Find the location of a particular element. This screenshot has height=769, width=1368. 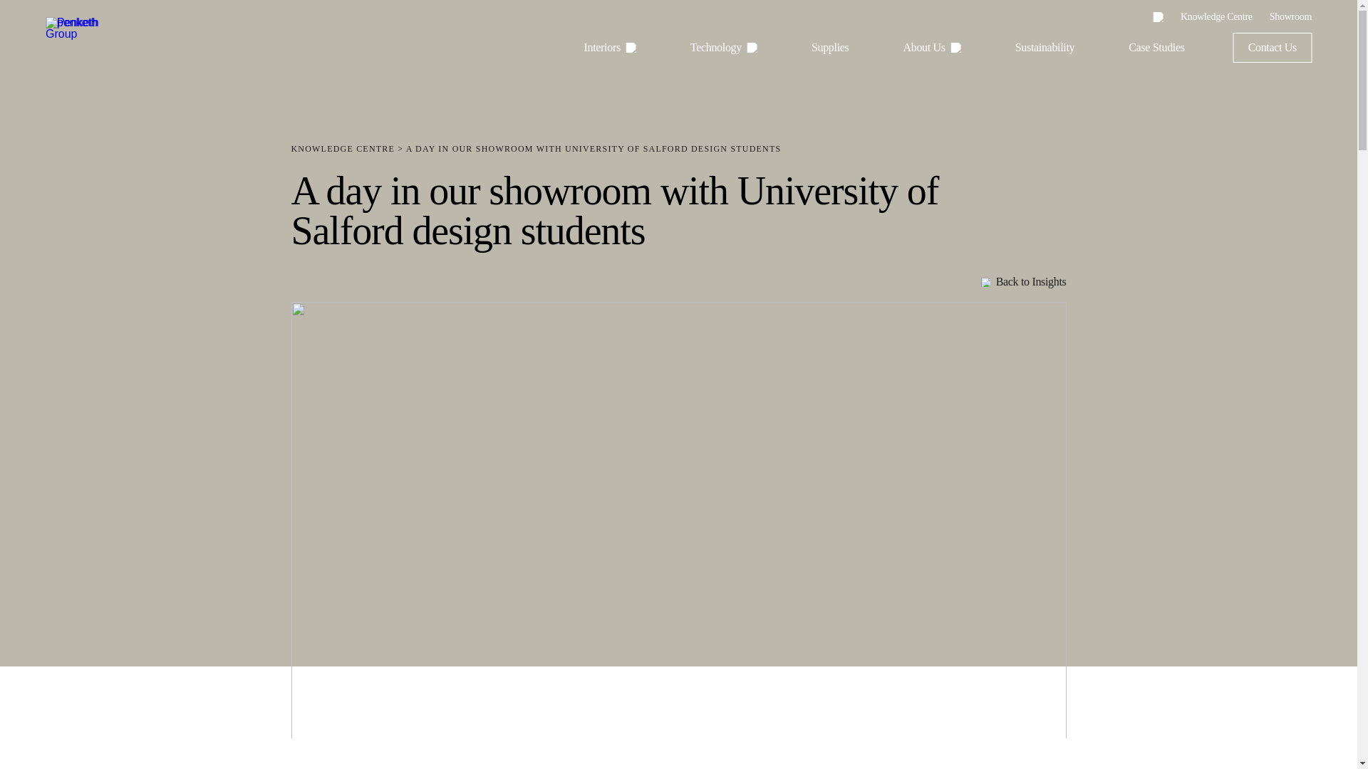

Supplies is located at coordinates (830, 47).